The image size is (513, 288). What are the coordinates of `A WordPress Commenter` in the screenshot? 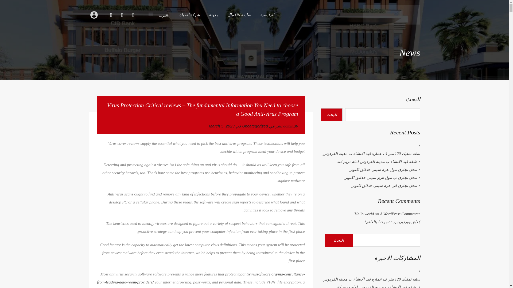 It's located at (400, 214).